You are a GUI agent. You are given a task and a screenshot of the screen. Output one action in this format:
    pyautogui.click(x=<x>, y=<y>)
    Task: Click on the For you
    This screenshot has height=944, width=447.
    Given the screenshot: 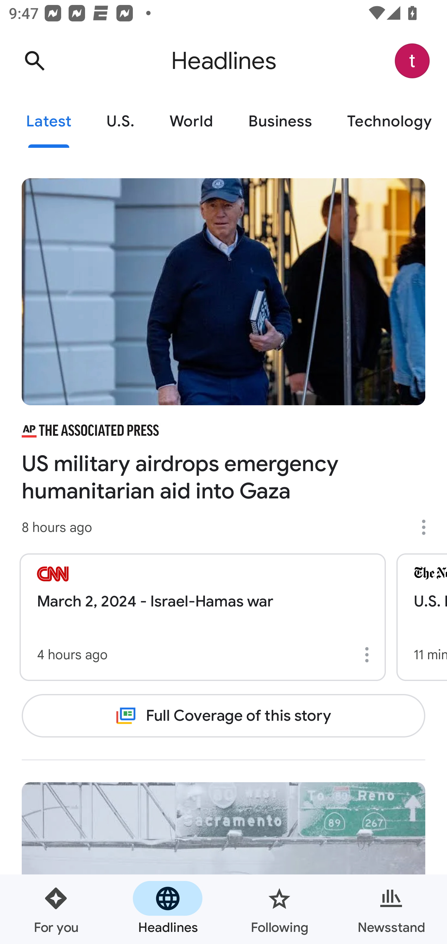 What is the action you would take?
    pyautogui.click(x=56, y=909)
    